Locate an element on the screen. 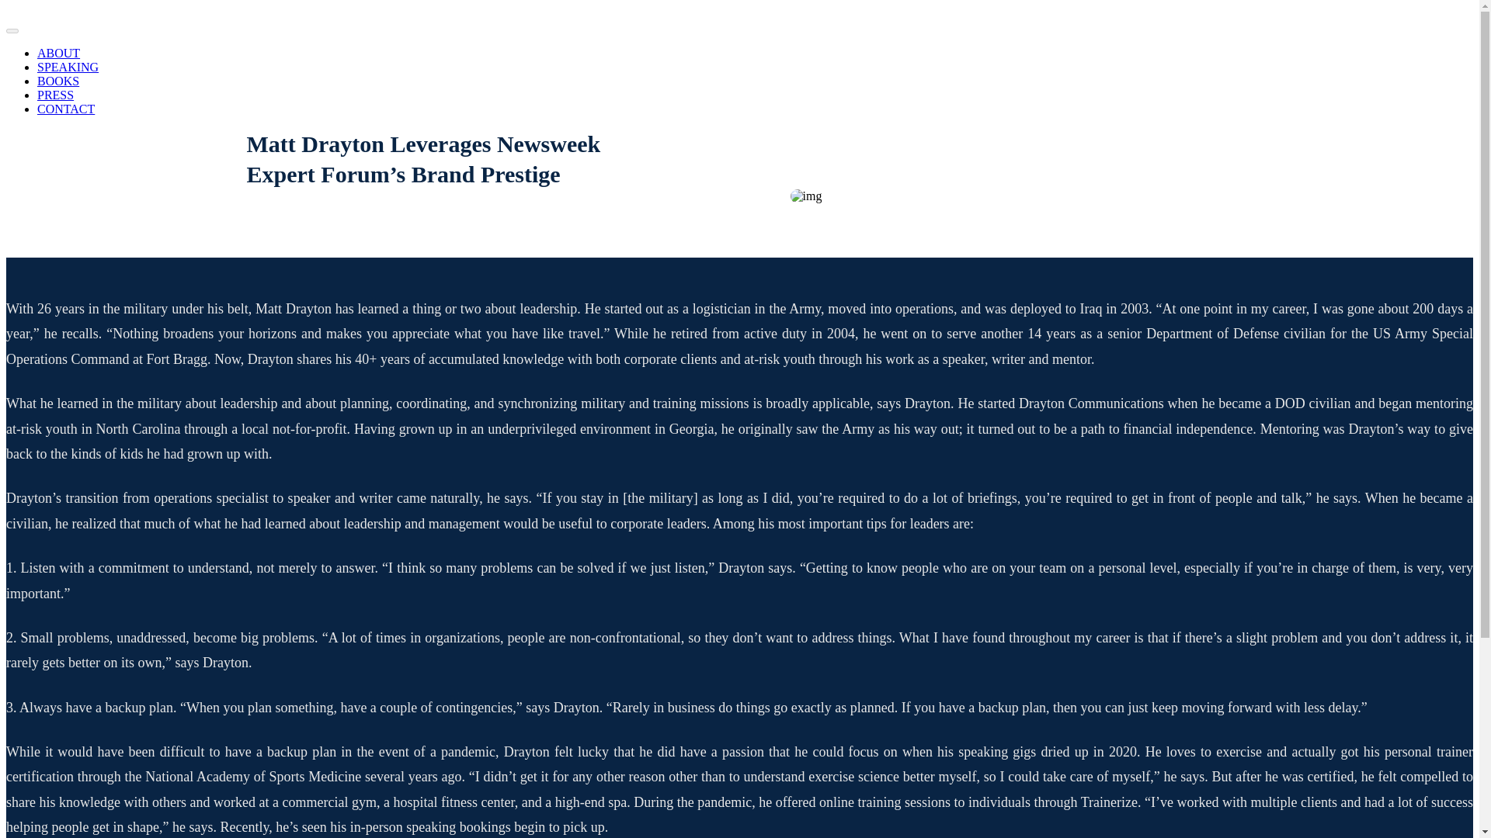  CONTACT is located at coordinates (66, 109).